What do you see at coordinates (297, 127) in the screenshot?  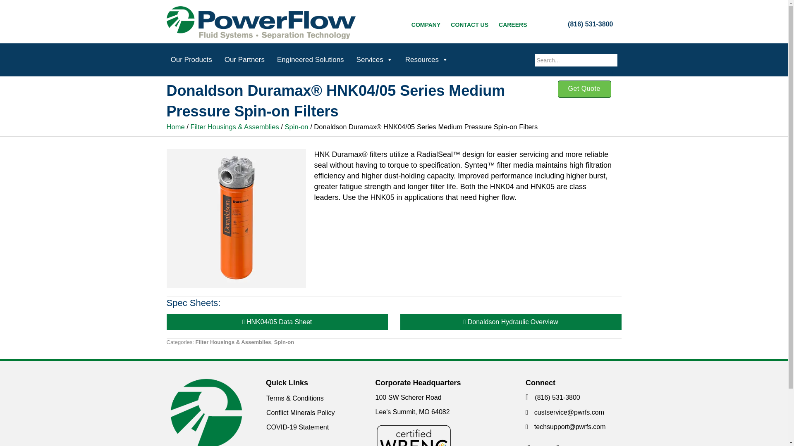 I see `Spin-on` at bounding box center [297, 127].